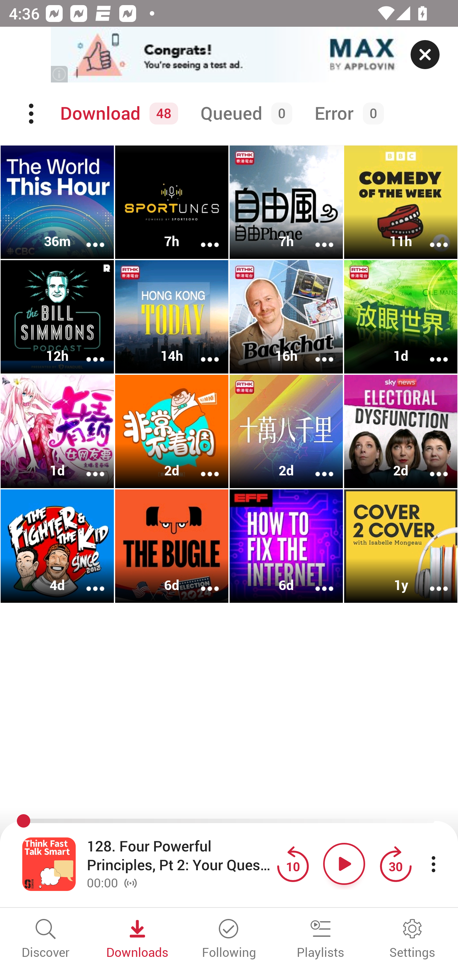  What do you see at coordinates (202, 581) in the screenshot?
I see `More options` at bounding box center [202, 581].